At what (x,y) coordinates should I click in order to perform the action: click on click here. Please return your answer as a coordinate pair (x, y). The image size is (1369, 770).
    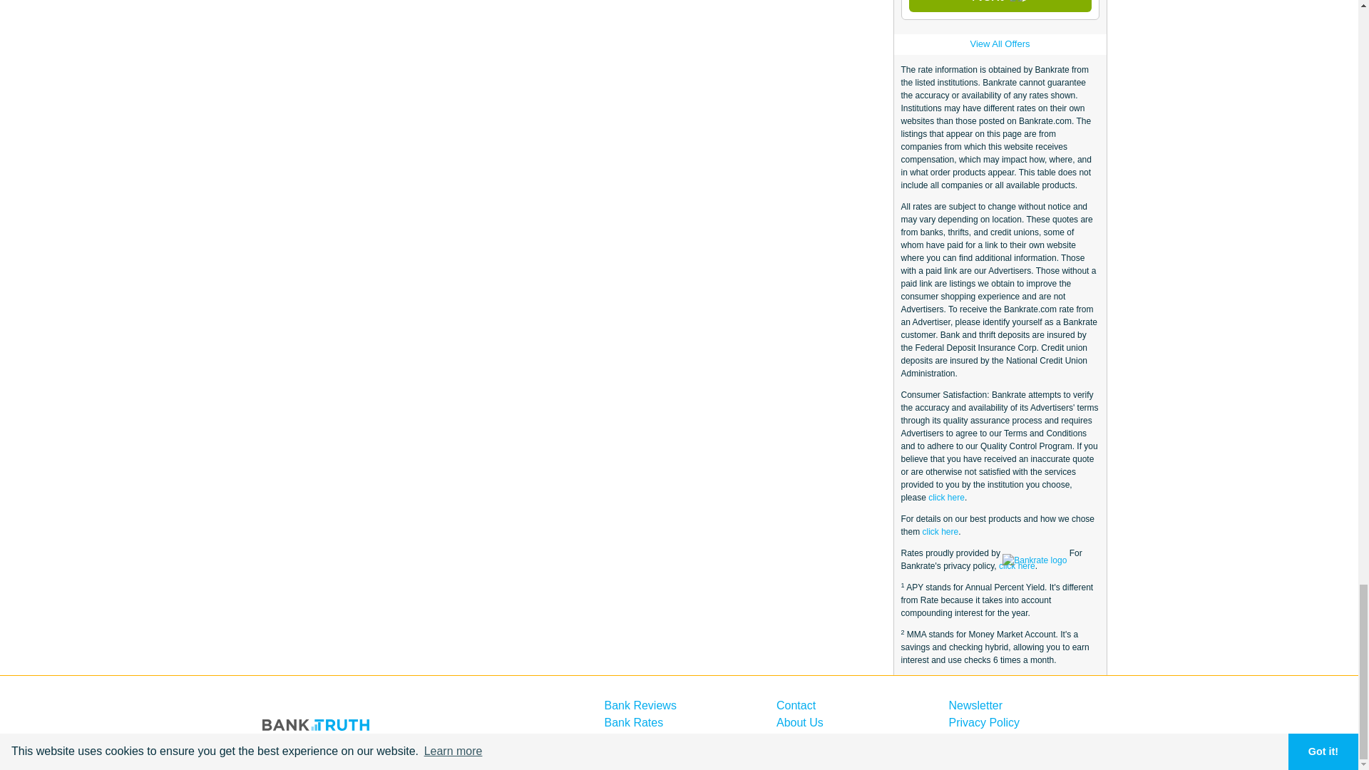
    Looking at the image, I should click on (946, 498).